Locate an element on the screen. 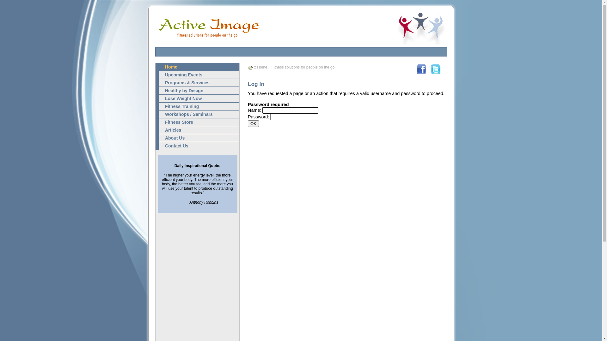 The width and height of the screenshot is (607, 341). Printer-Friendly Version is located at coordinates (250, 68).